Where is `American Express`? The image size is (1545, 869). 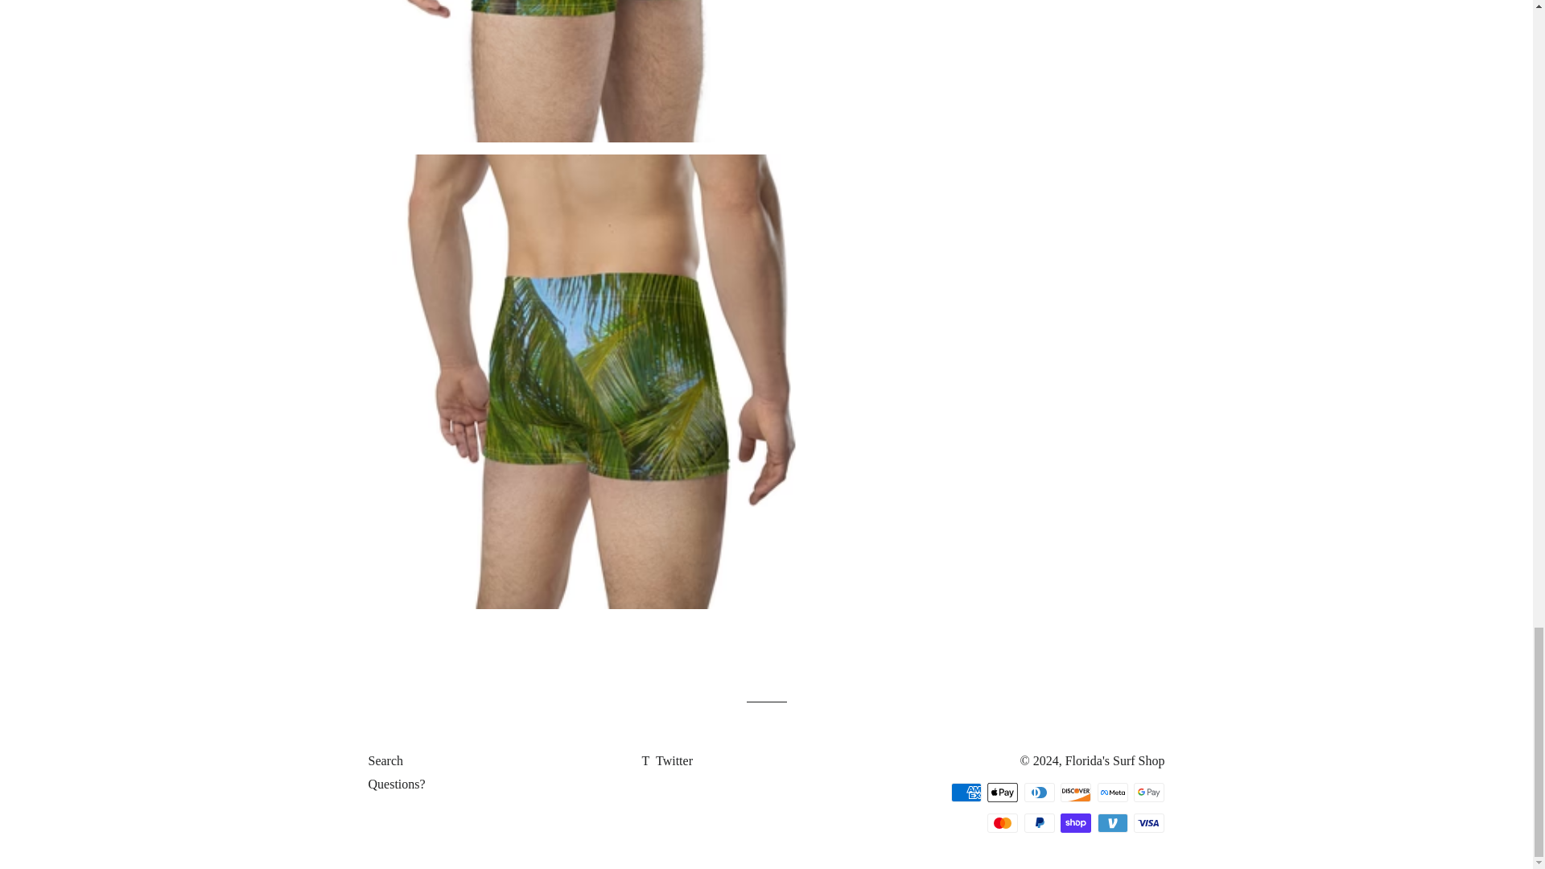
American Express is located at coordinates (966, 792).